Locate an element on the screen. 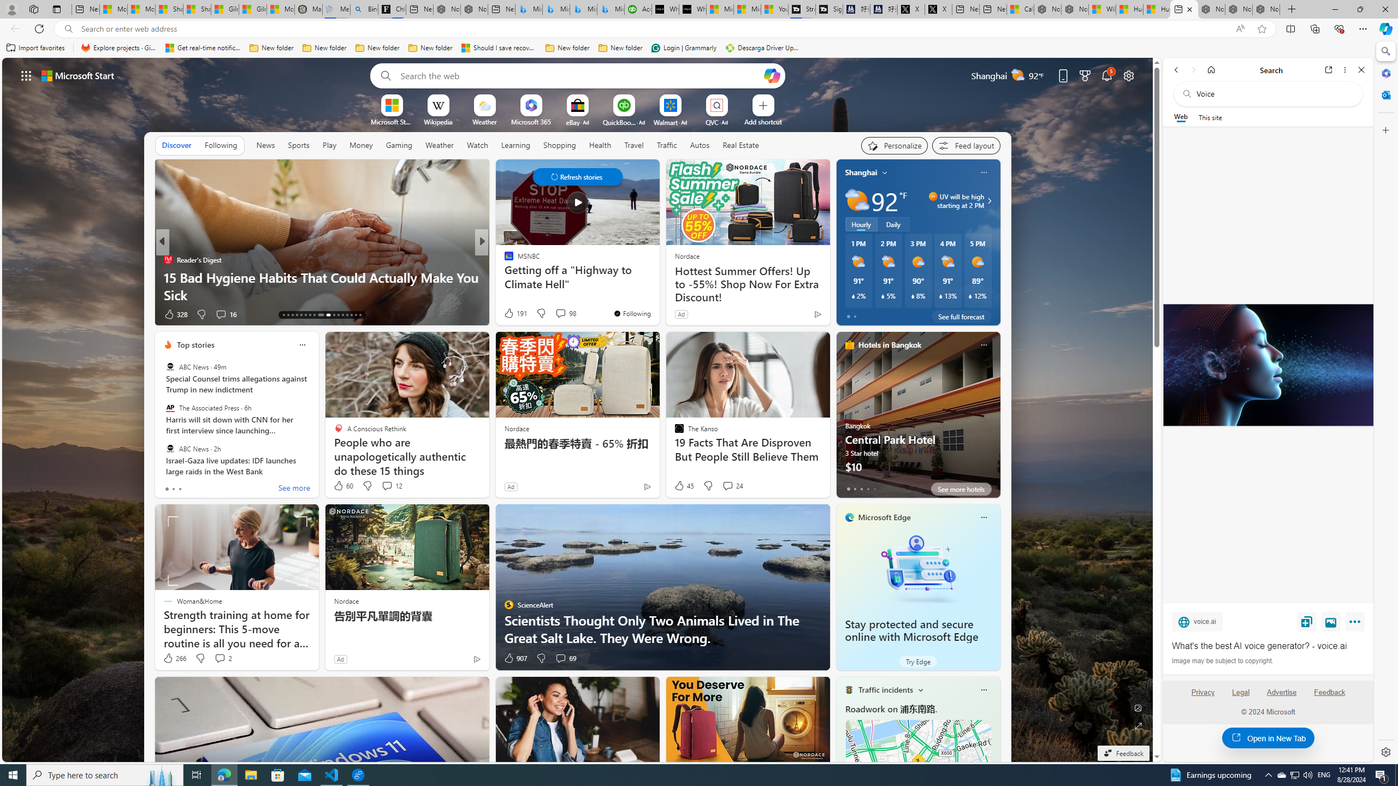 This screenshot has height=786, width=1398. Axios is located at coordinates (503, 260).